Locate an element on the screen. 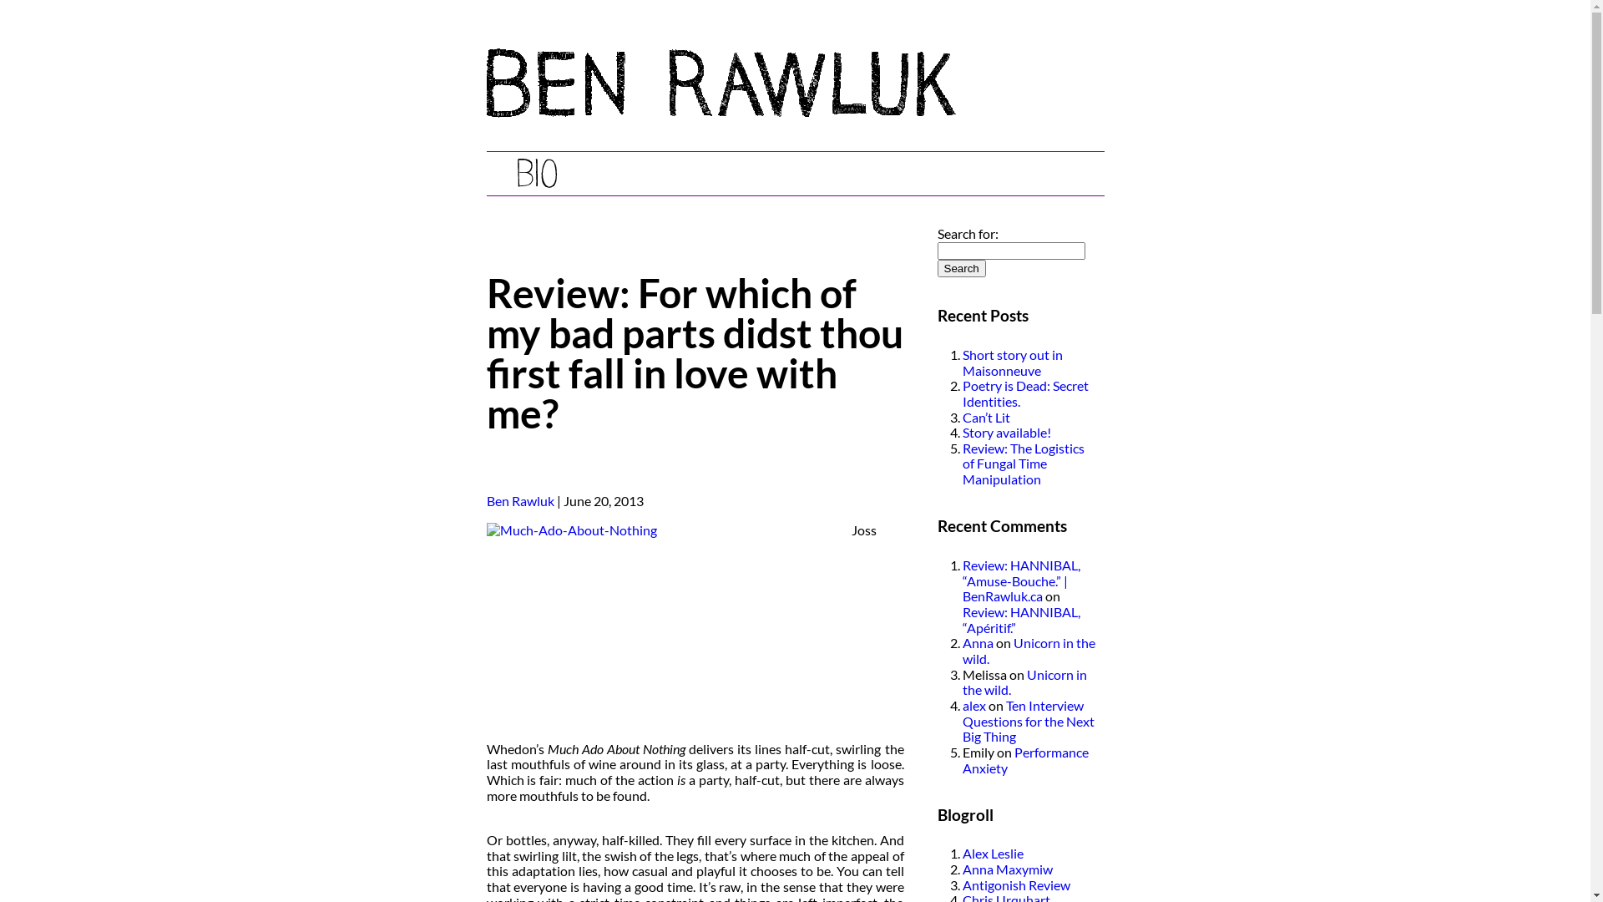 Image resolution: width=1603 pixels, height=902 pixels. BenRawluk.ca is located at coordinates (721, 112).